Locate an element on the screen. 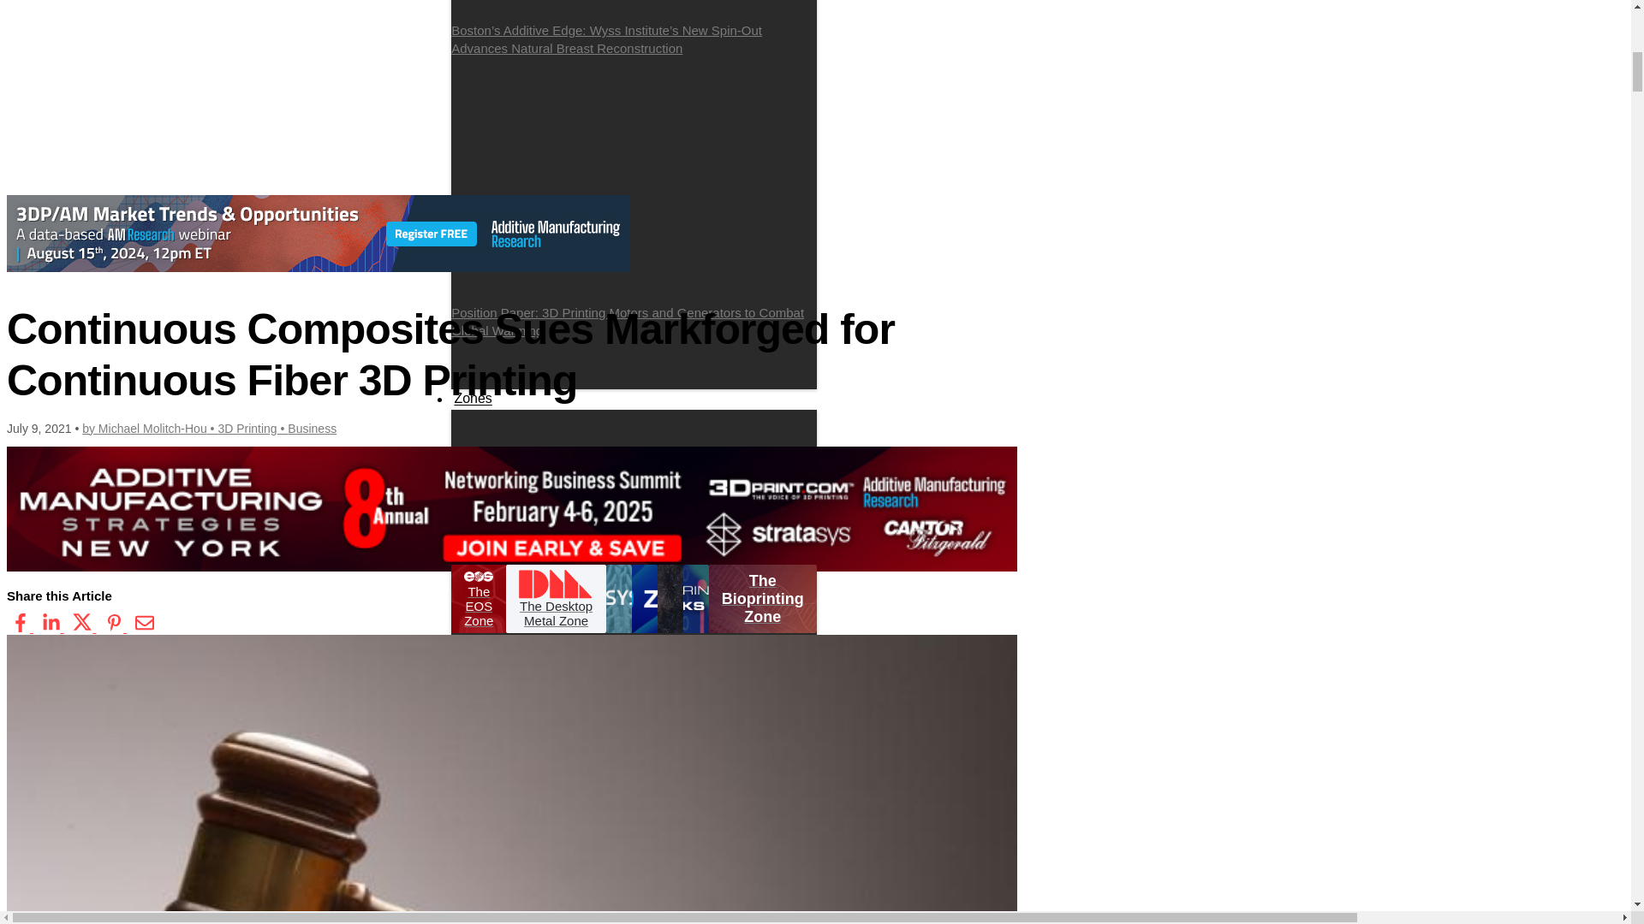 This screenshot has height=924, width=1644. Desktop Metal Zone is located at coordinates (629, 468).